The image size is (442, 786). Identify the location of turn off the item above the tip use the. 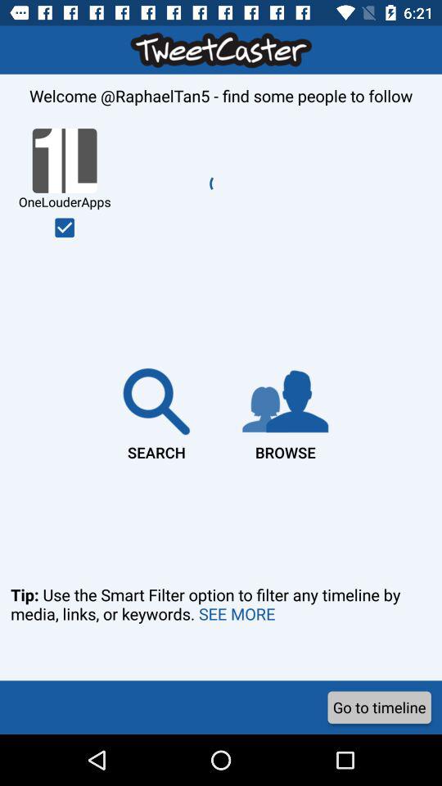
(285, 411).